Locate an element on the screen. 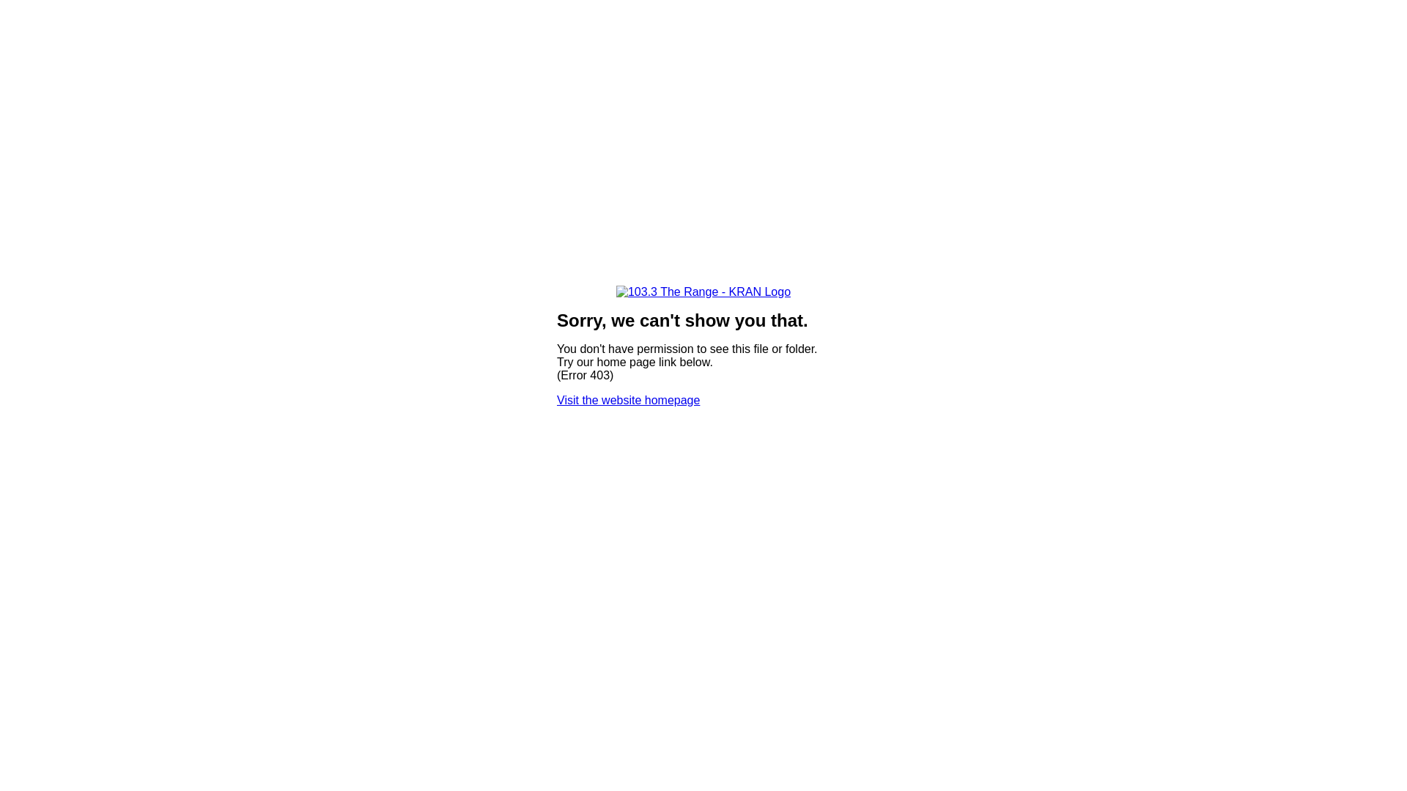 The width and height of the screenshot is (1407, 791). Visit the website homepage is located at coordinates (629, 400).